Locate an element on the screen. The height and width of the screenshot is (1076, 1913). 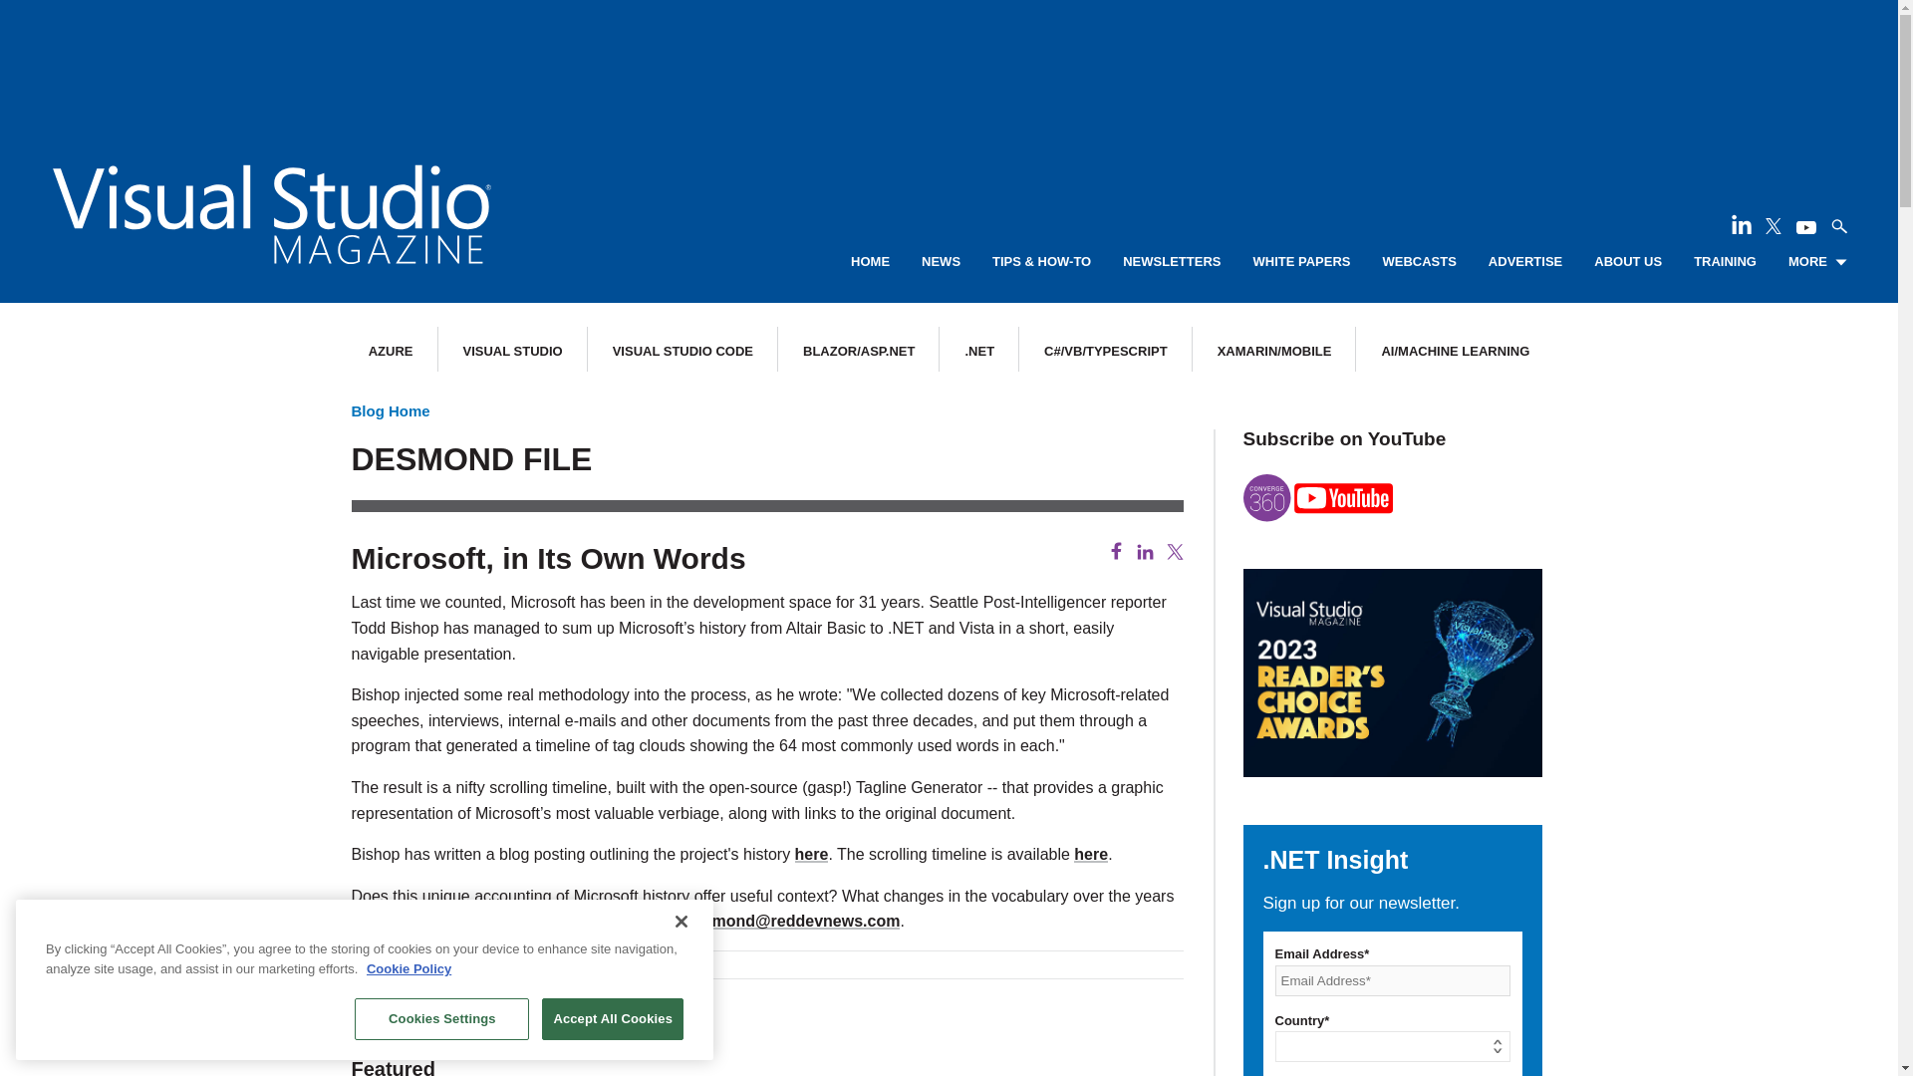
TRAINING is located at coordinates (1724, 262).